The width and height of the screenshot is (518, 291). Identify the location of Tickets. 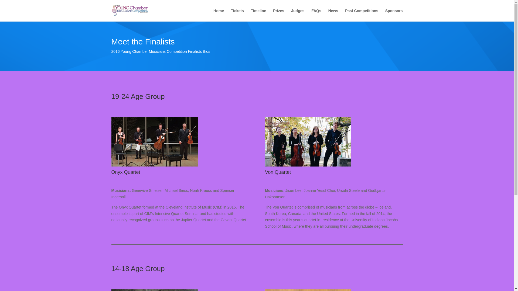
(237, 15).